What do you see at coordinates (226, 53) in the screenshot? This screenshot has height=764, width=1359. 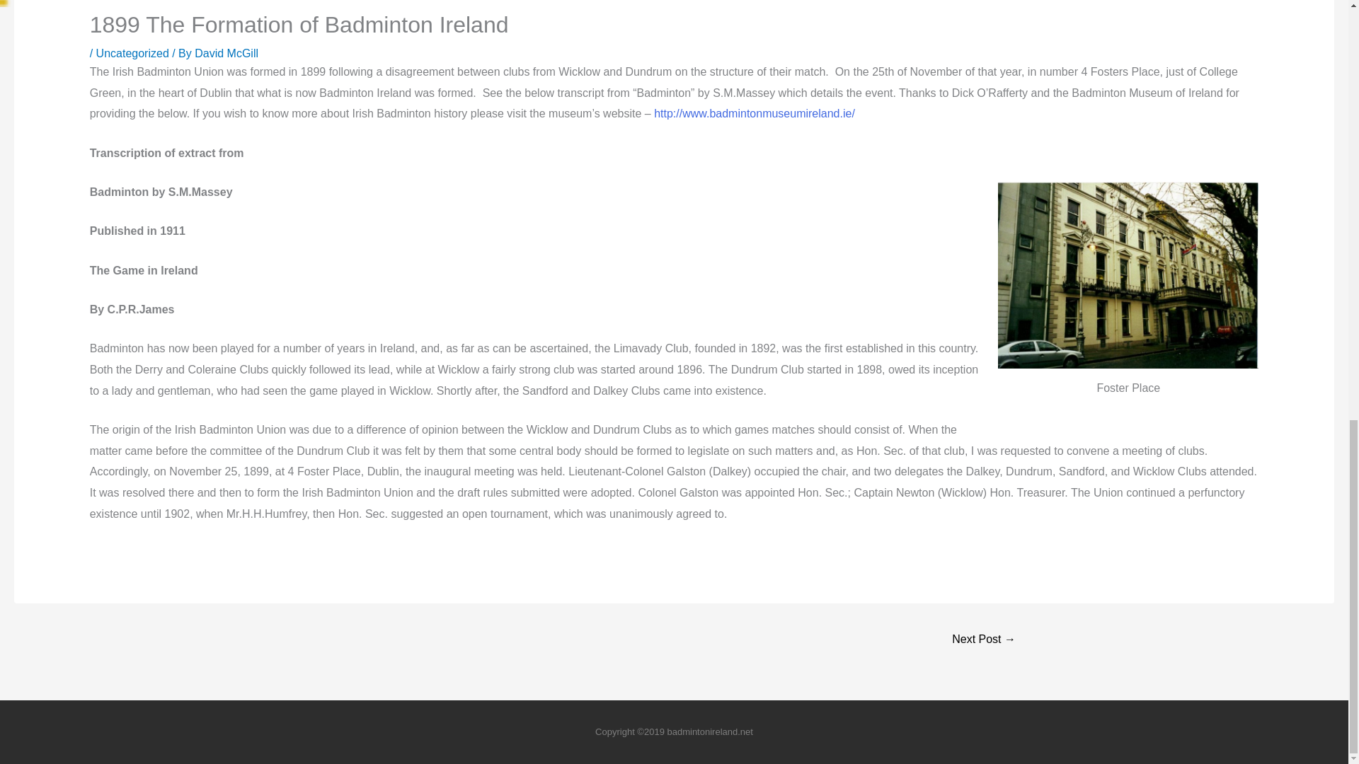 I see `David McGill` at bounding box center [226, 53].